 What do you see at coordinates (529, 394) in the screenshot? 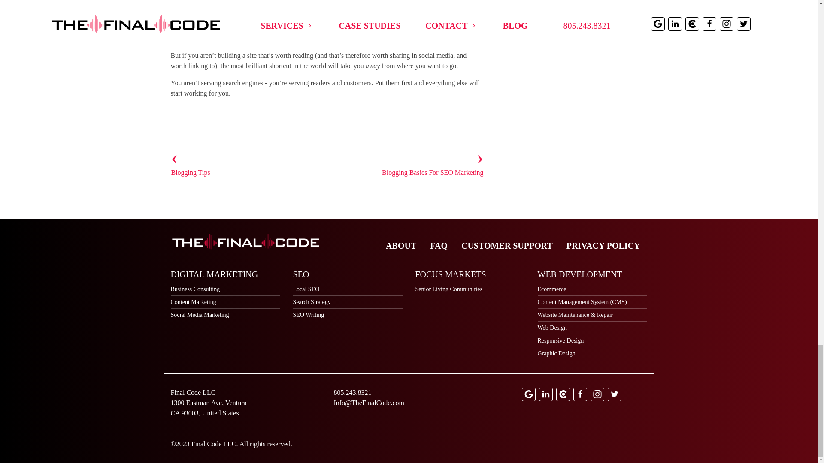
I see `TheFinalCode Google` at bounding box center [529, 394].